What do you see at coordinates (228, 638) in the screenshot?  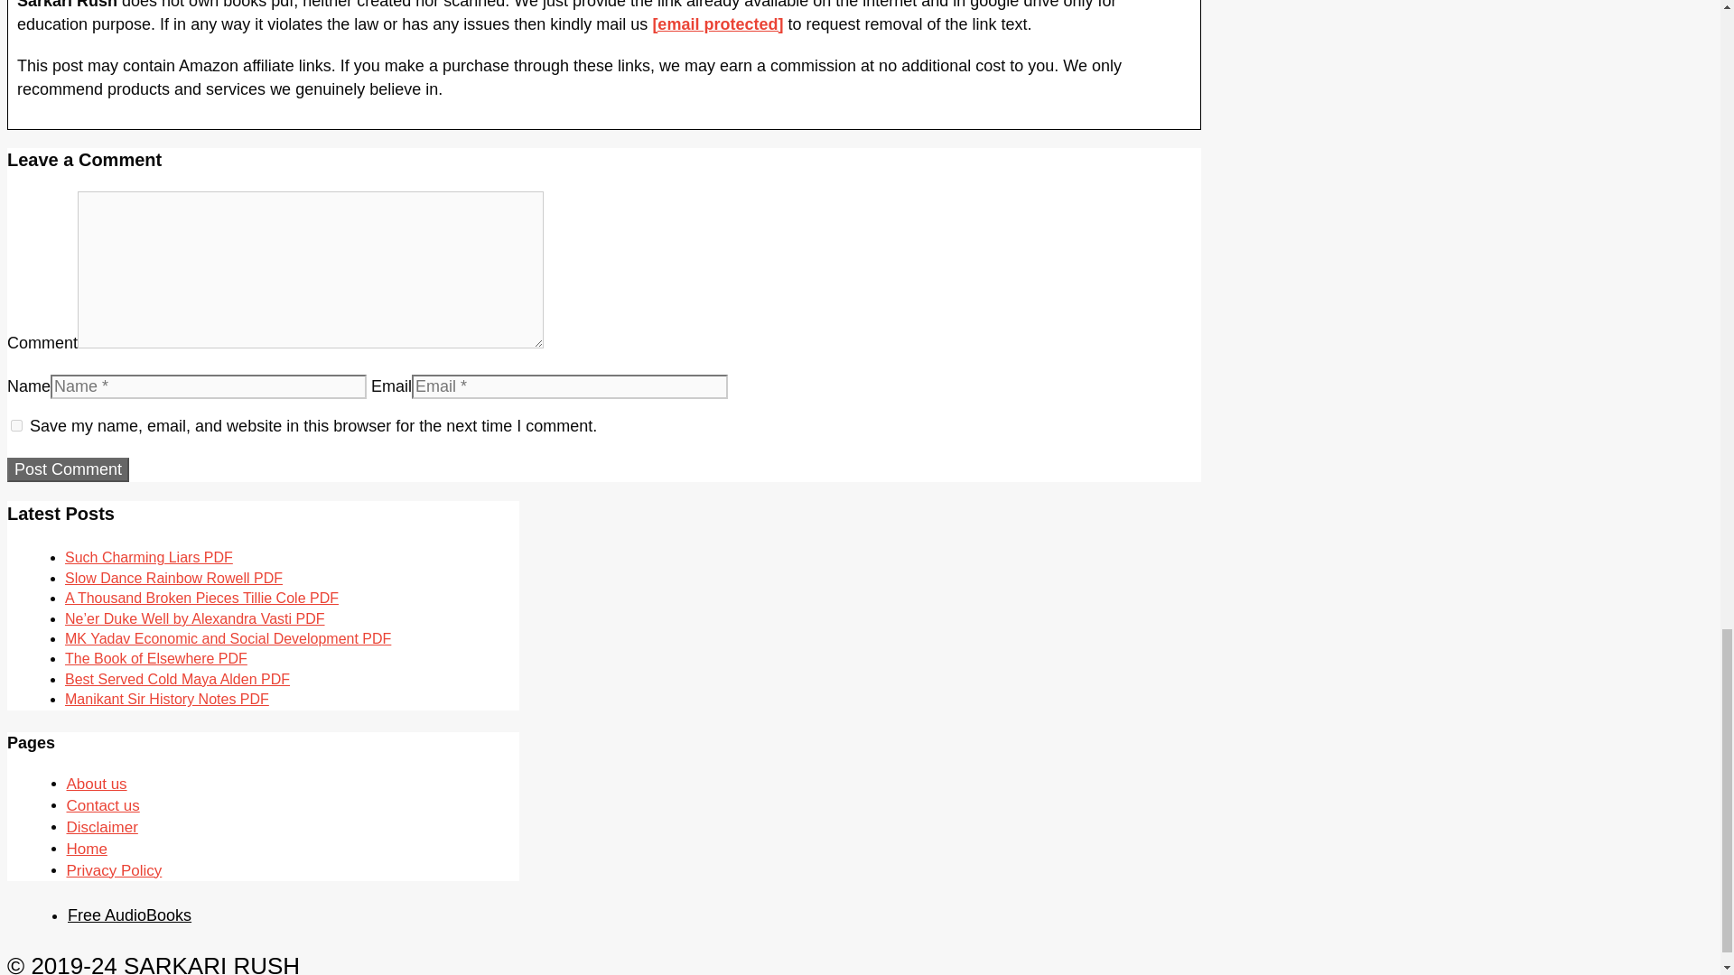 I see `MK Yadav Economic and Social Development PDF` at bounding box center [228, 638].